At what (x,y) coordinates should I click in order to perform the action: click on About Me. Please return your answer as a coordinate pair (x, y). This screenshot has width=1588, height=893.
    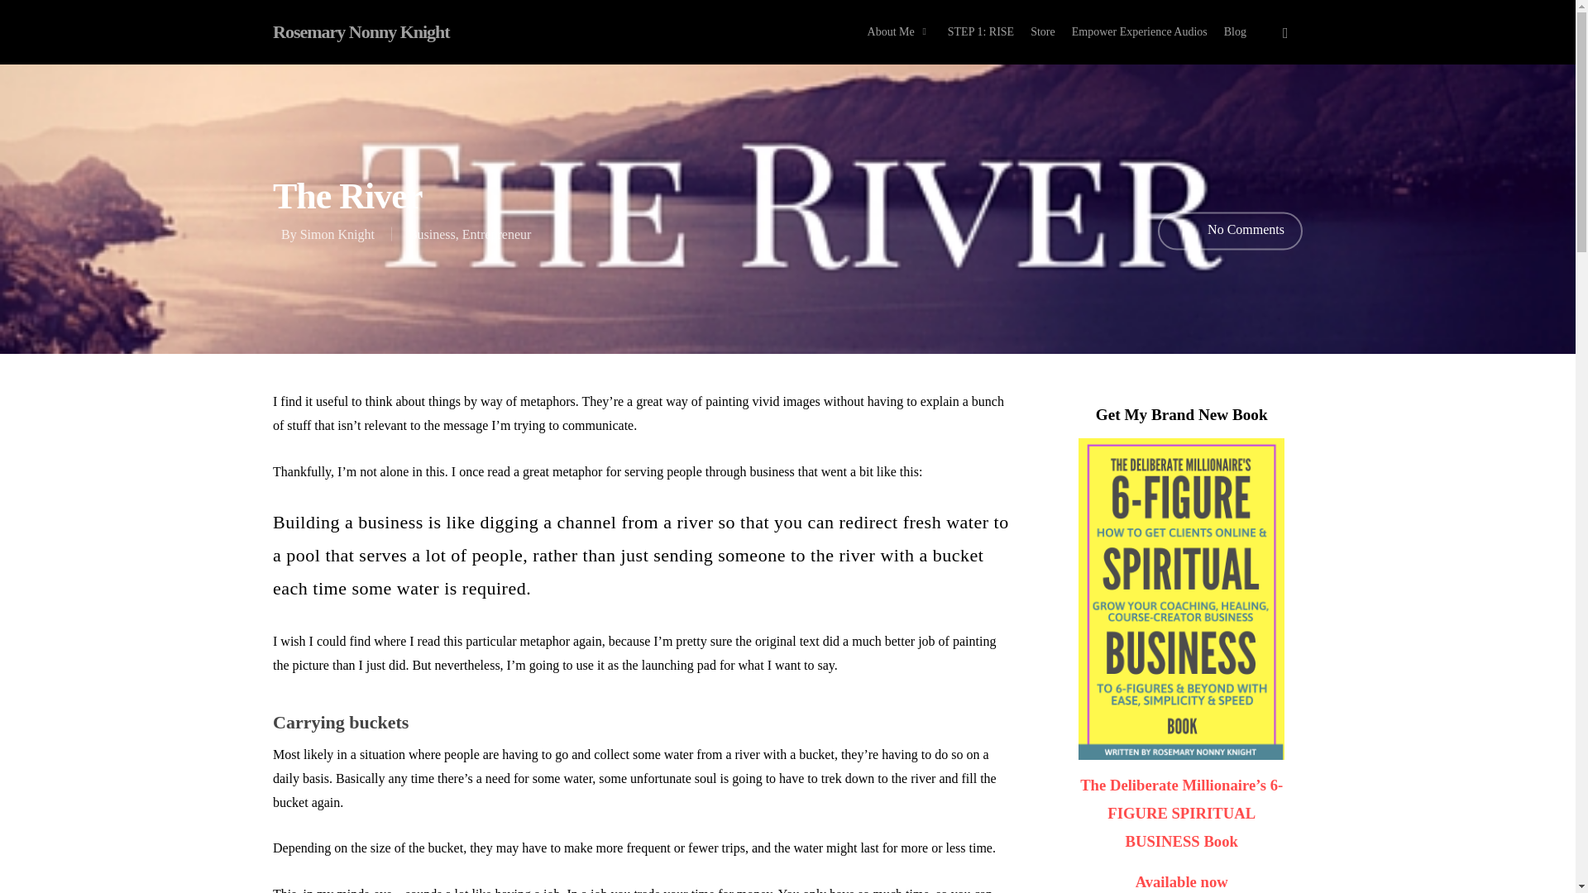
    Looking at the image, I should click on (899, 31).